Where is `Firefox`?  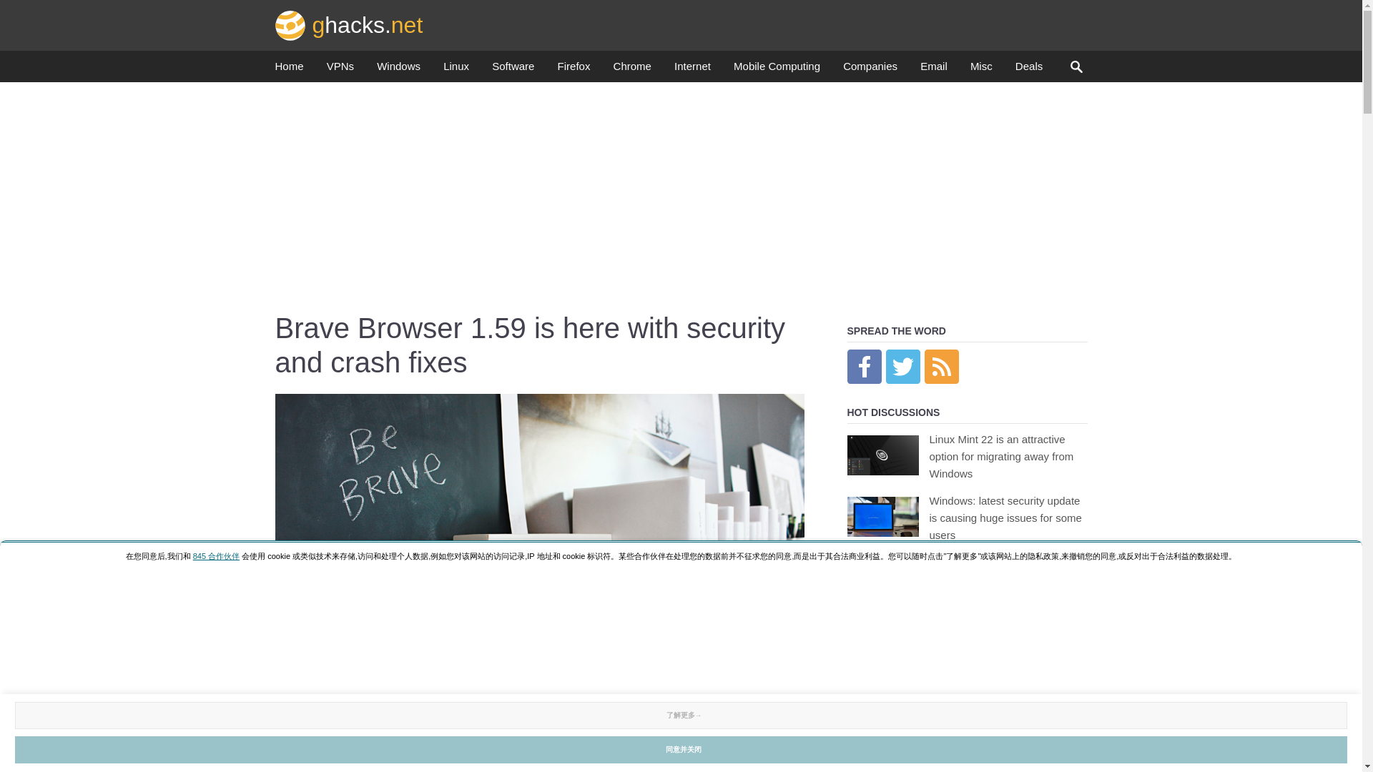 Firefox is located at coordinates (574, 70).